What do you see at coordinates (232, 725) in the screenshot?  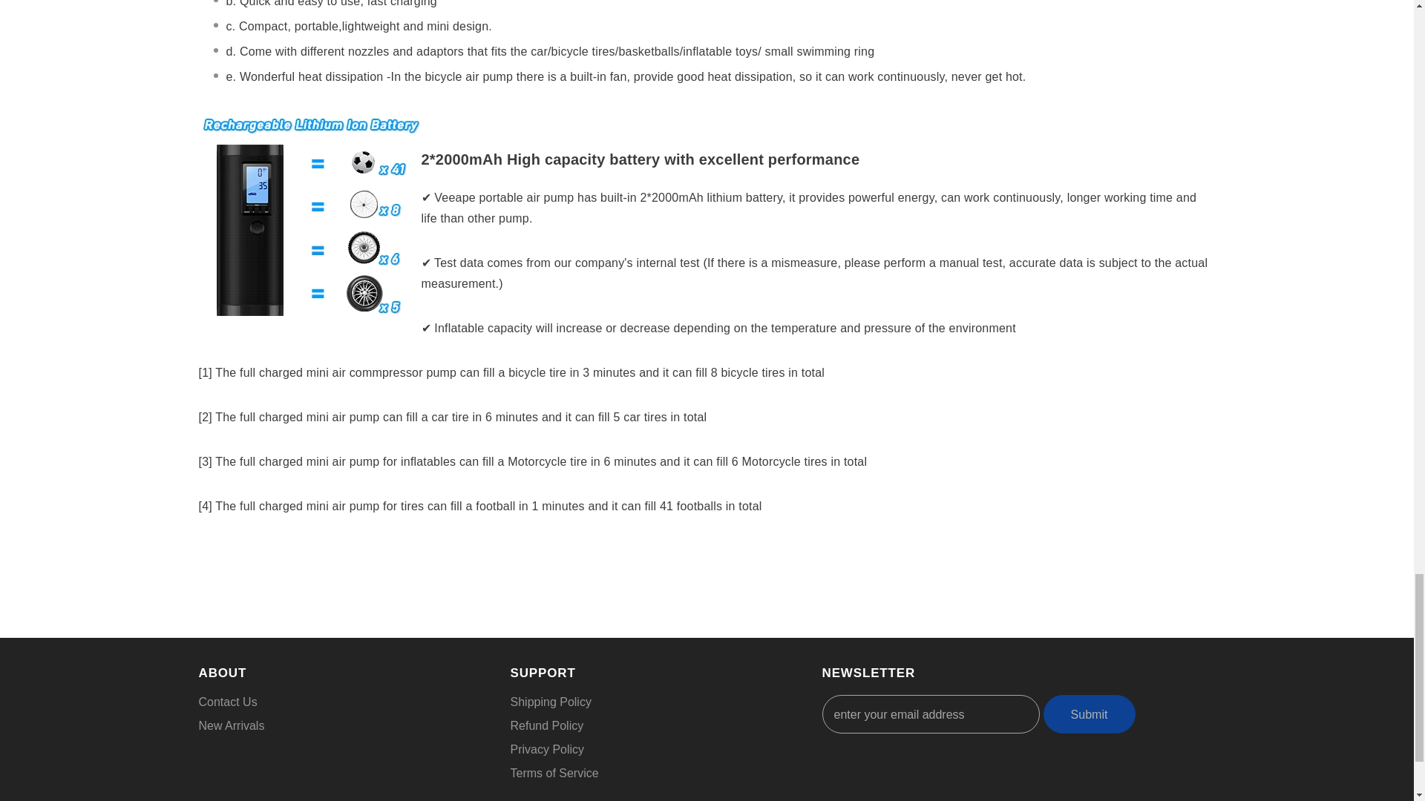 I see `New Arrivals` at bounding box center [232, 725].